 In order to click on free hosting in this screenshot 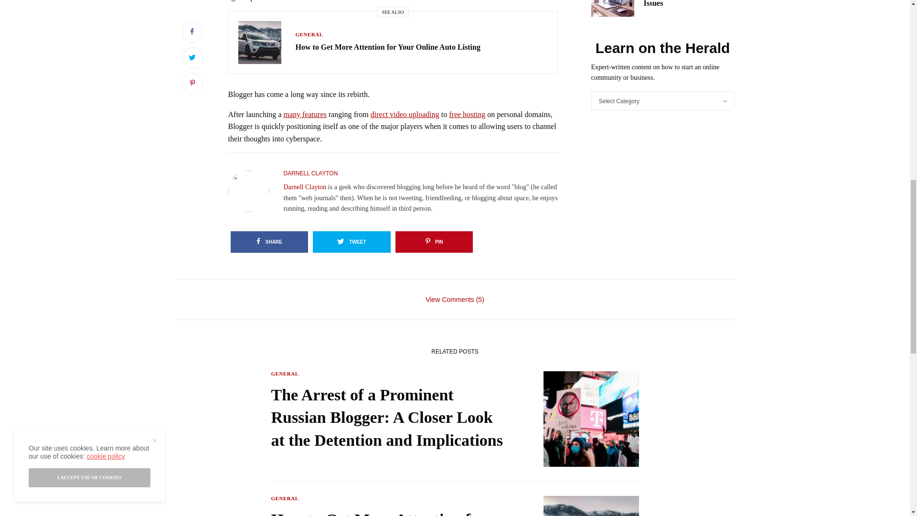, I will do `click(467, 115)`.